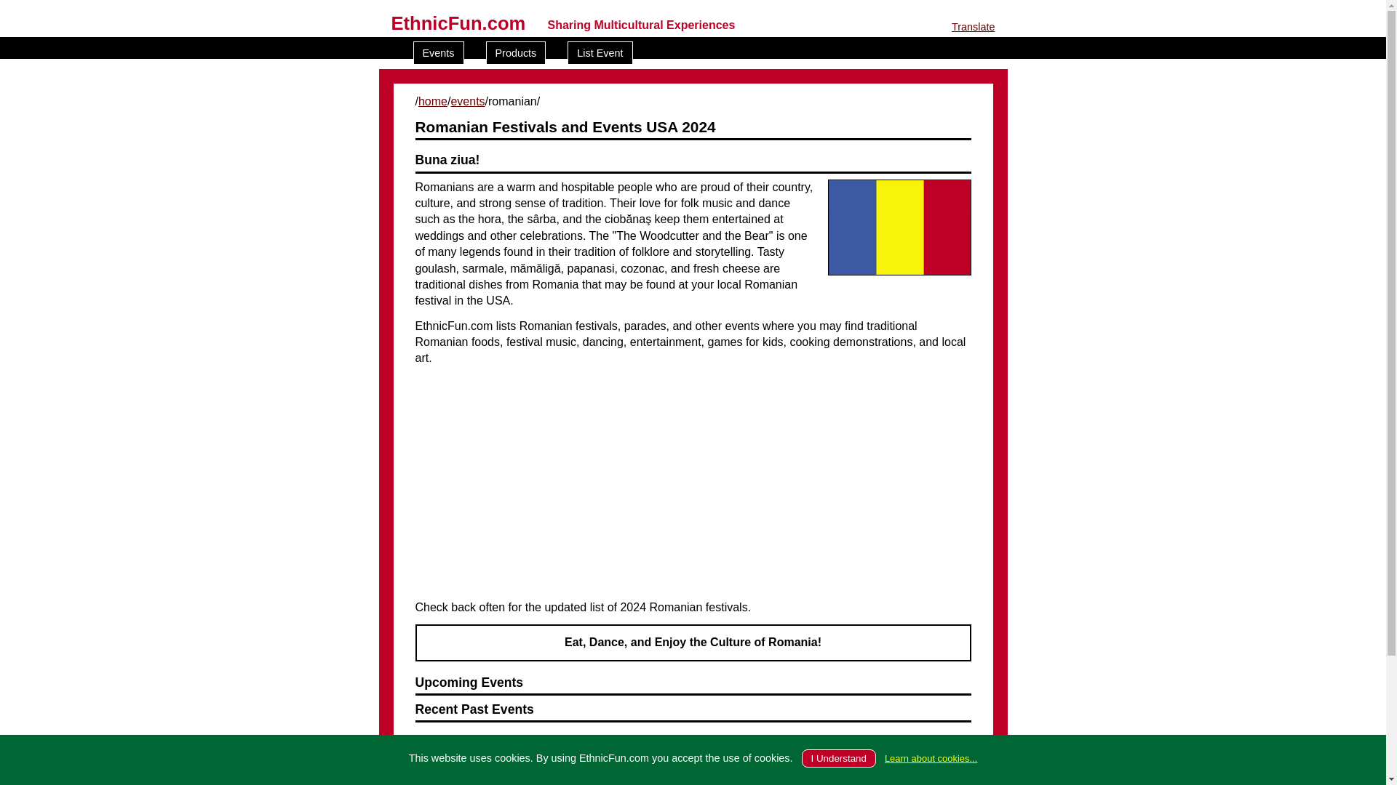  What do you see at coordinates (458, 23) in the screenshot?
I see `EthnicFun.com` at bounding box center [458, 23].